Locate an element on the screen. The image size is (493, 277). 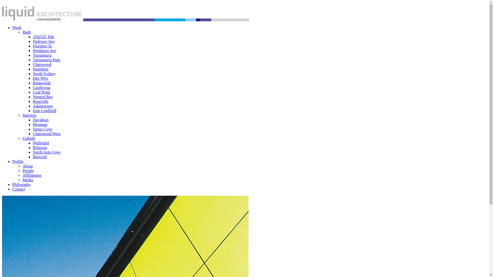
Dee Why is located at coordinates (41, 78).